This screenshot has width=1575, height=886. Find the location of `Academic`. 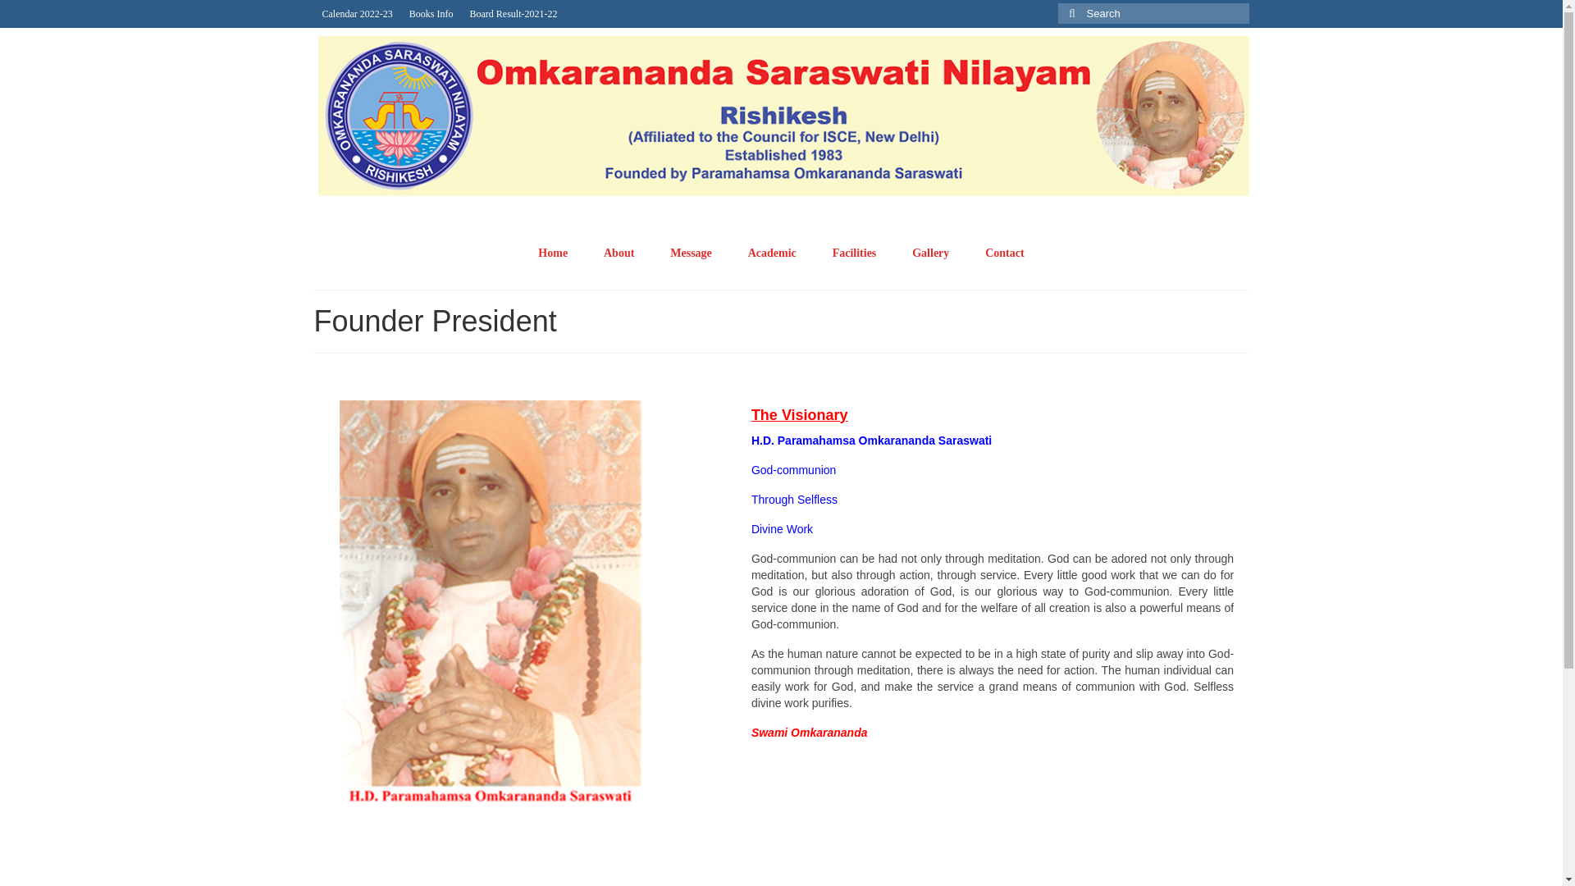

Academic is located at coordinates (772, 253).